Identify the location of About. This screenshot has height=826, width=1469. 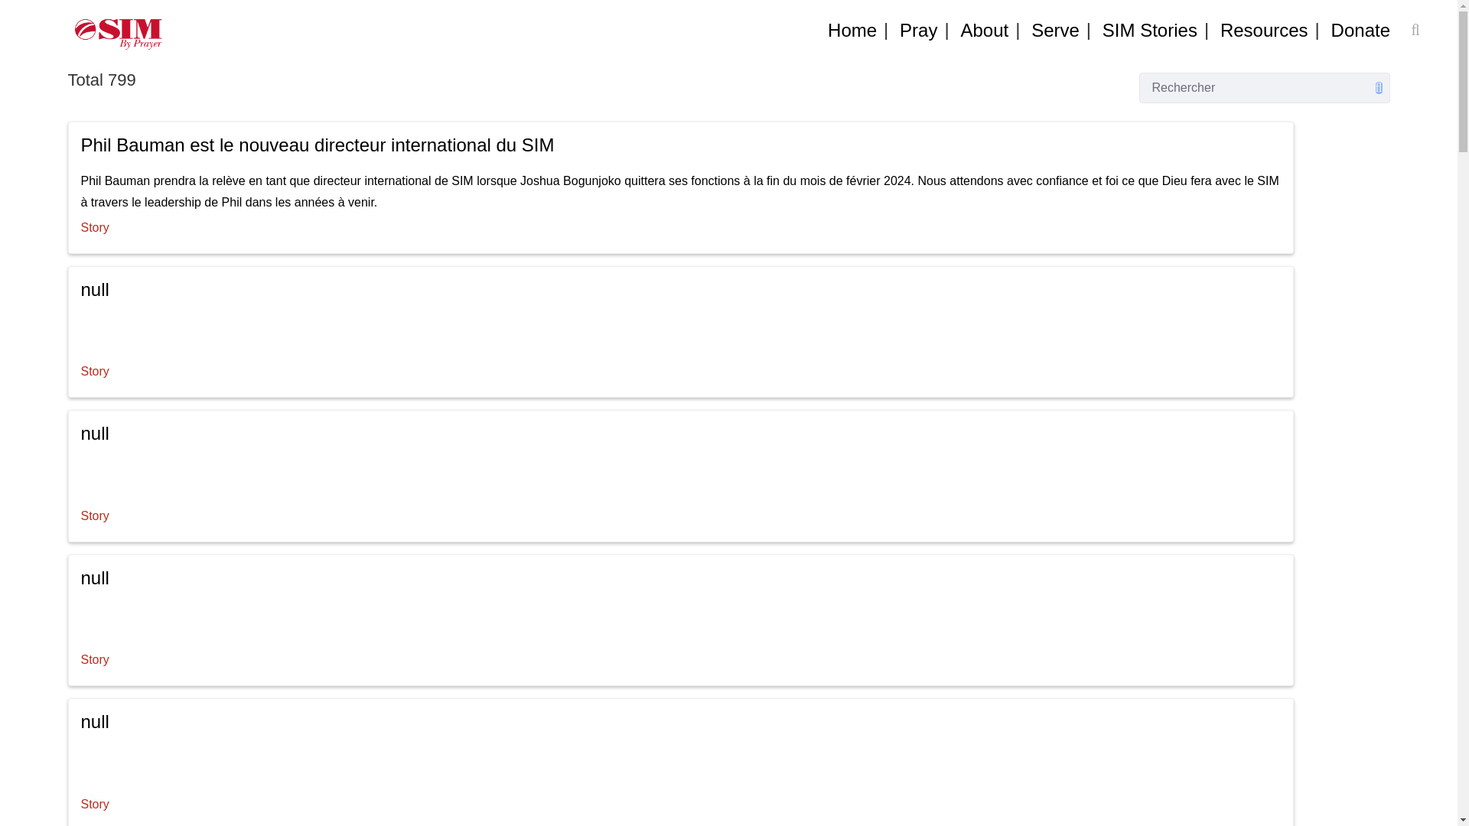
(984, 31).